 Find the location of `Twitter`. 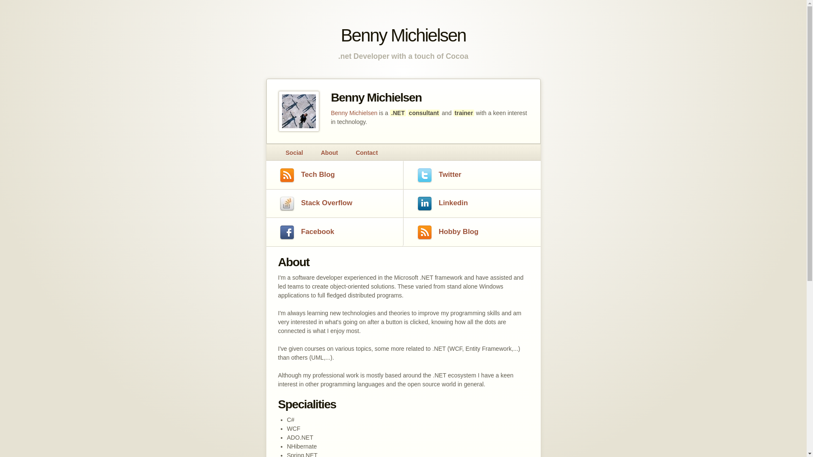

Twitter is located at coordinates (472, 175).